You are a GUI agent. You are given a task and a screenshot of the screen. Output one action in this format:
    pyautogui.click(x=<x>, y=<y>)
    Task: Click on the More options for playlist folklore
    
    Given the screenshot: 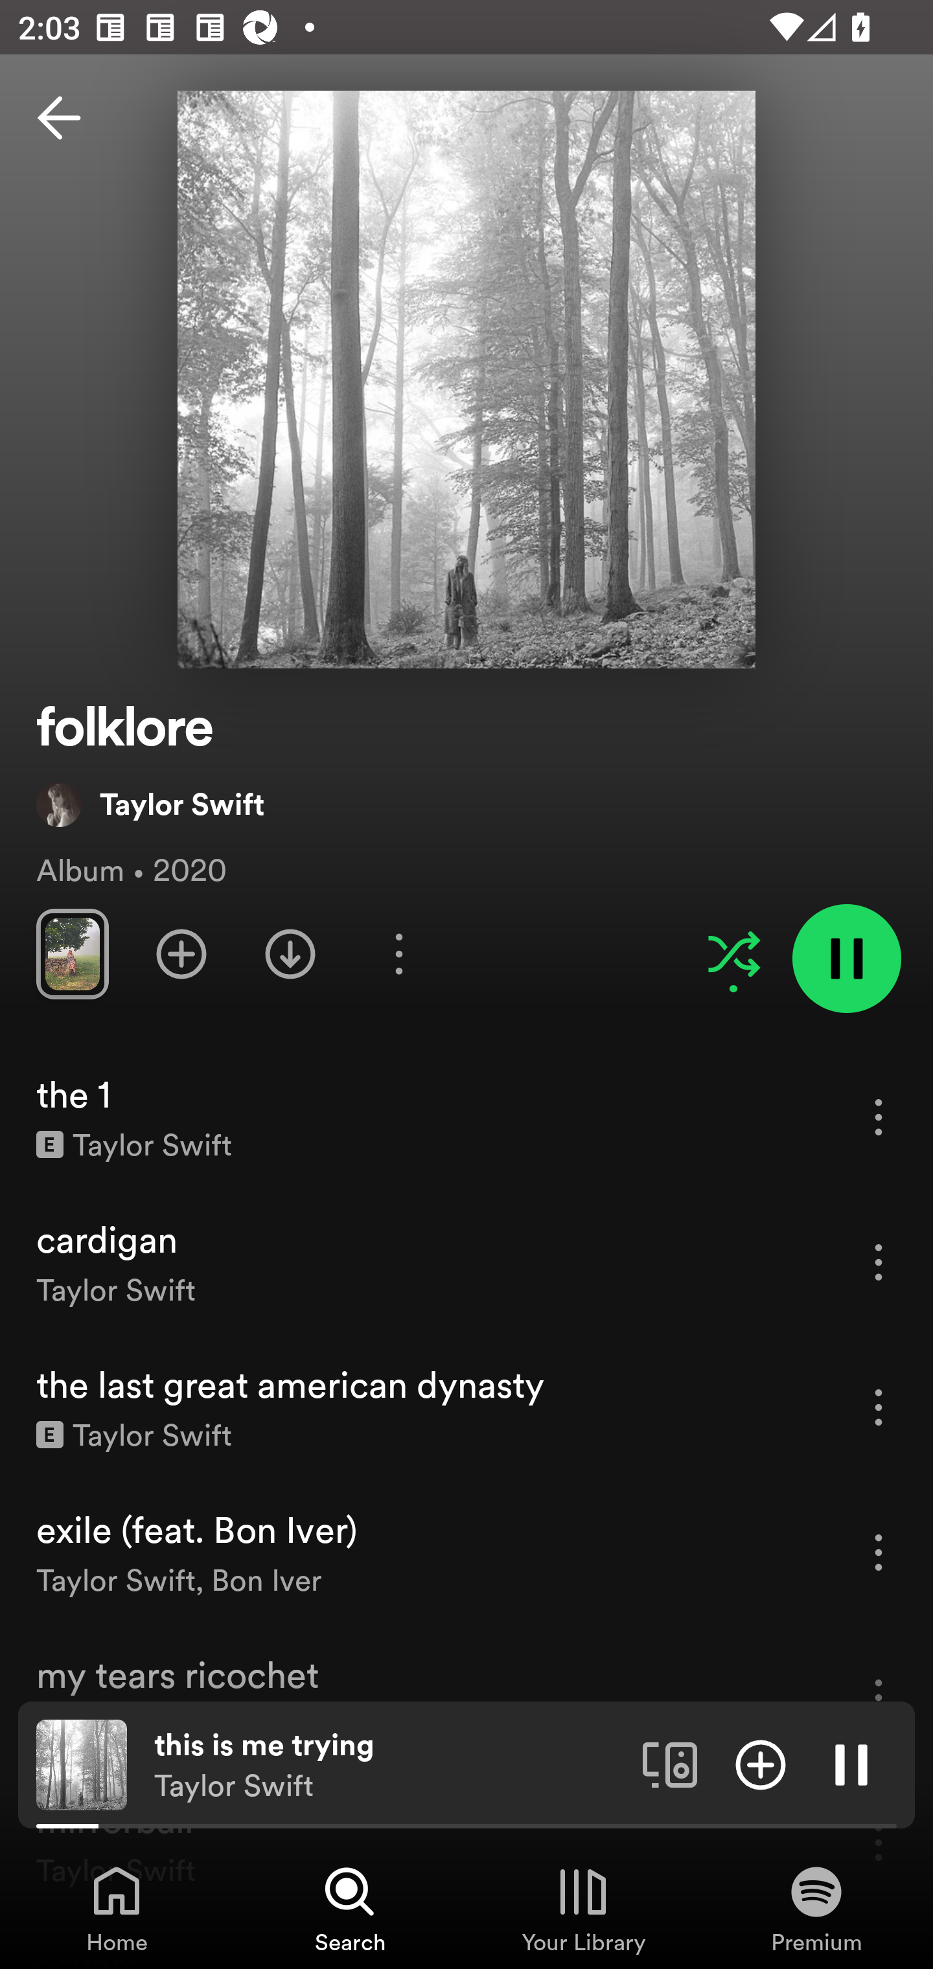 What is the action you would take?
    pyautogui.click(x=398, y=953)
    